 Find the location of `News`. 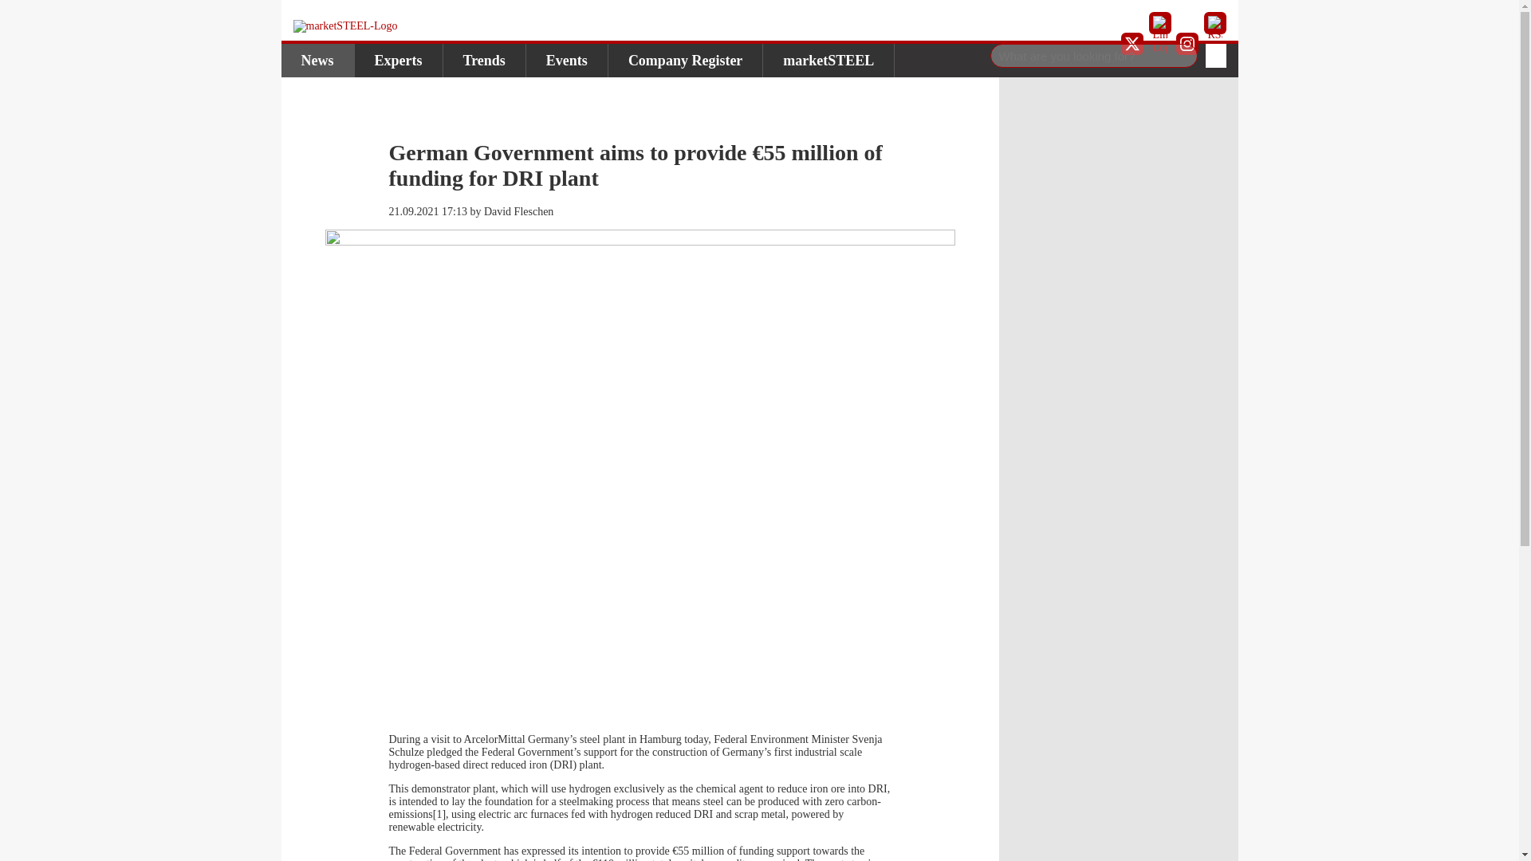

News is located at coordinates (317, 61).